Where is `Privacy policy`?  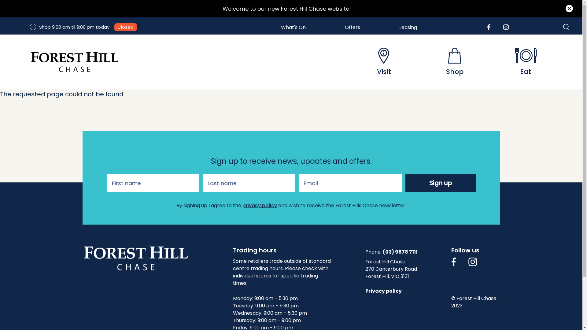
Privacy policy is located at coordinates (383, 291).